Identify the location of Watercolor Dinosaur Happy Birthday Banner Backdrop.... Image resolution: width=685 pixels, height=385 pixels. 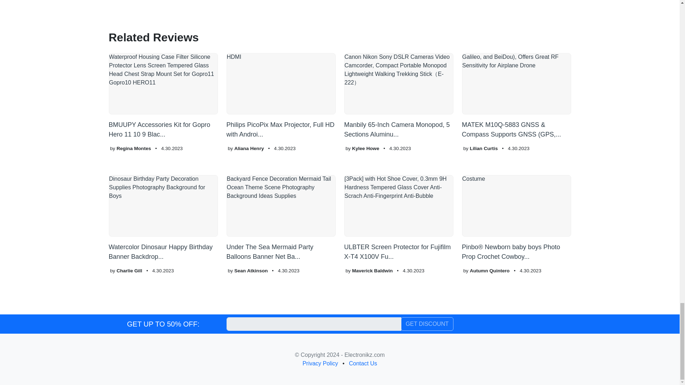
(163, 218).